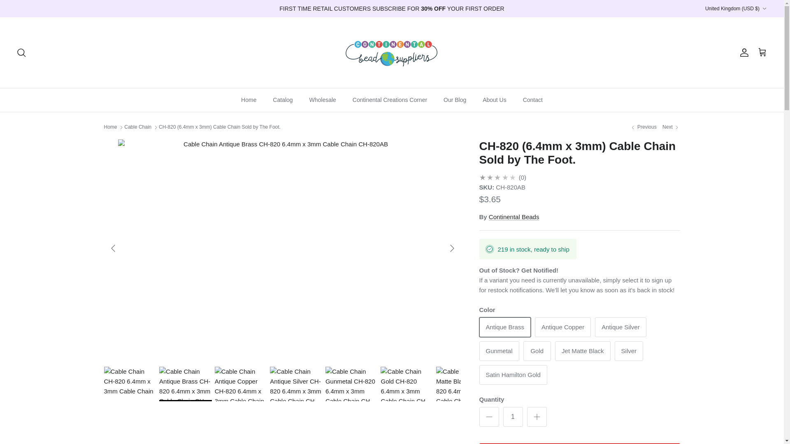 The height and width of the screenshot is (444, 790). I want to click on Plus, so click(537, 417).